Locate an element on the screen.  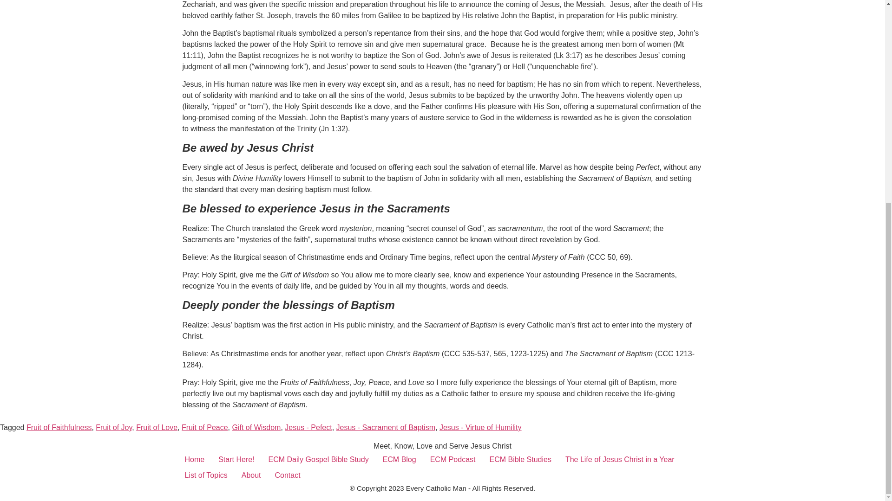
Gift of Wisdom is located at coordinates (256, 427).